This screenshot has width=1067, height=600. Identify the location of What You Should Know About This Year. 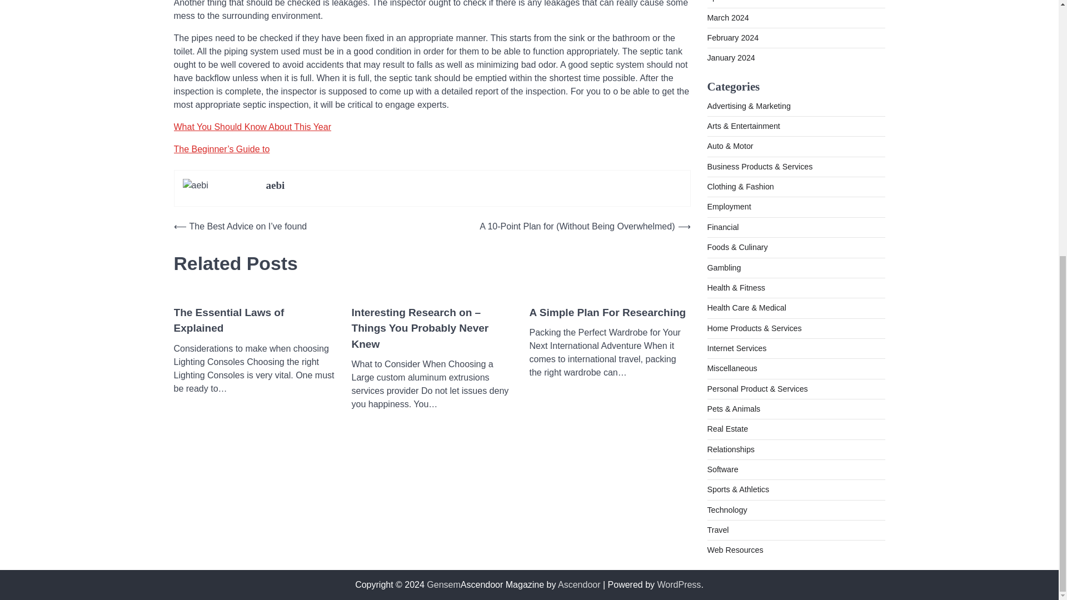
(252, 127).